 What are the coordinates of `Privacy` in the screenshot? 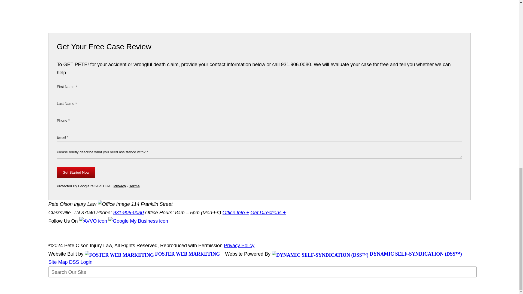 It's located at (120, 186).